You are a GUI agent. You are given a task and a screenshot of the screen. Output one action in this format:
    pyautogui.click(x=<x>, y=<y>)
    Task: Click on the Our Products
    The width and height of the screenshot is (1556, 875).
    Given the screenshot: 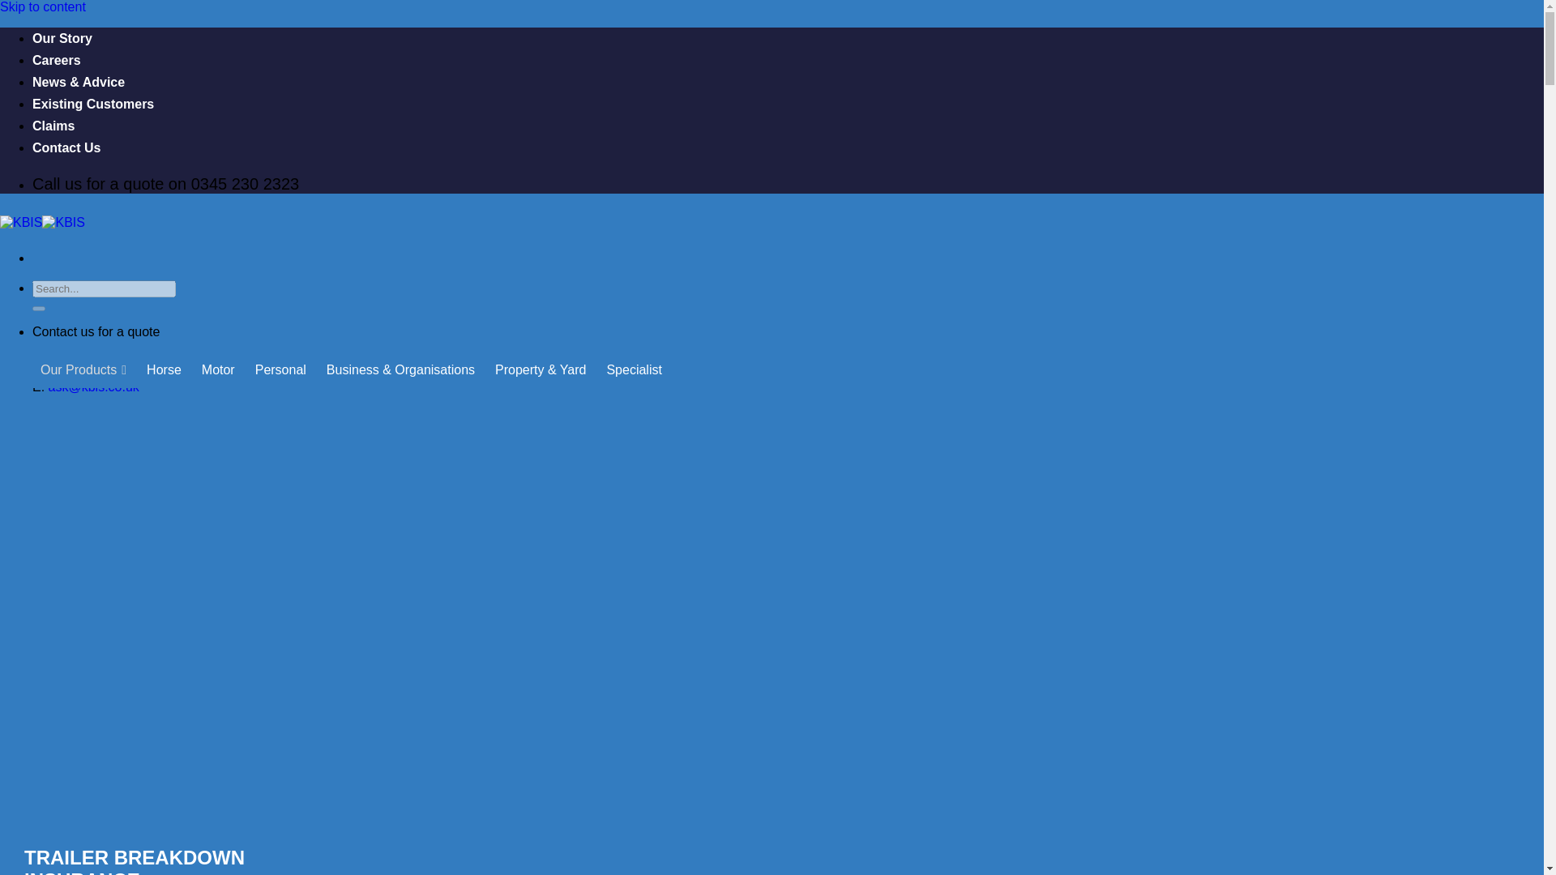 What is the action you would take?
    pyautogui.click(x=83, y=370)
    